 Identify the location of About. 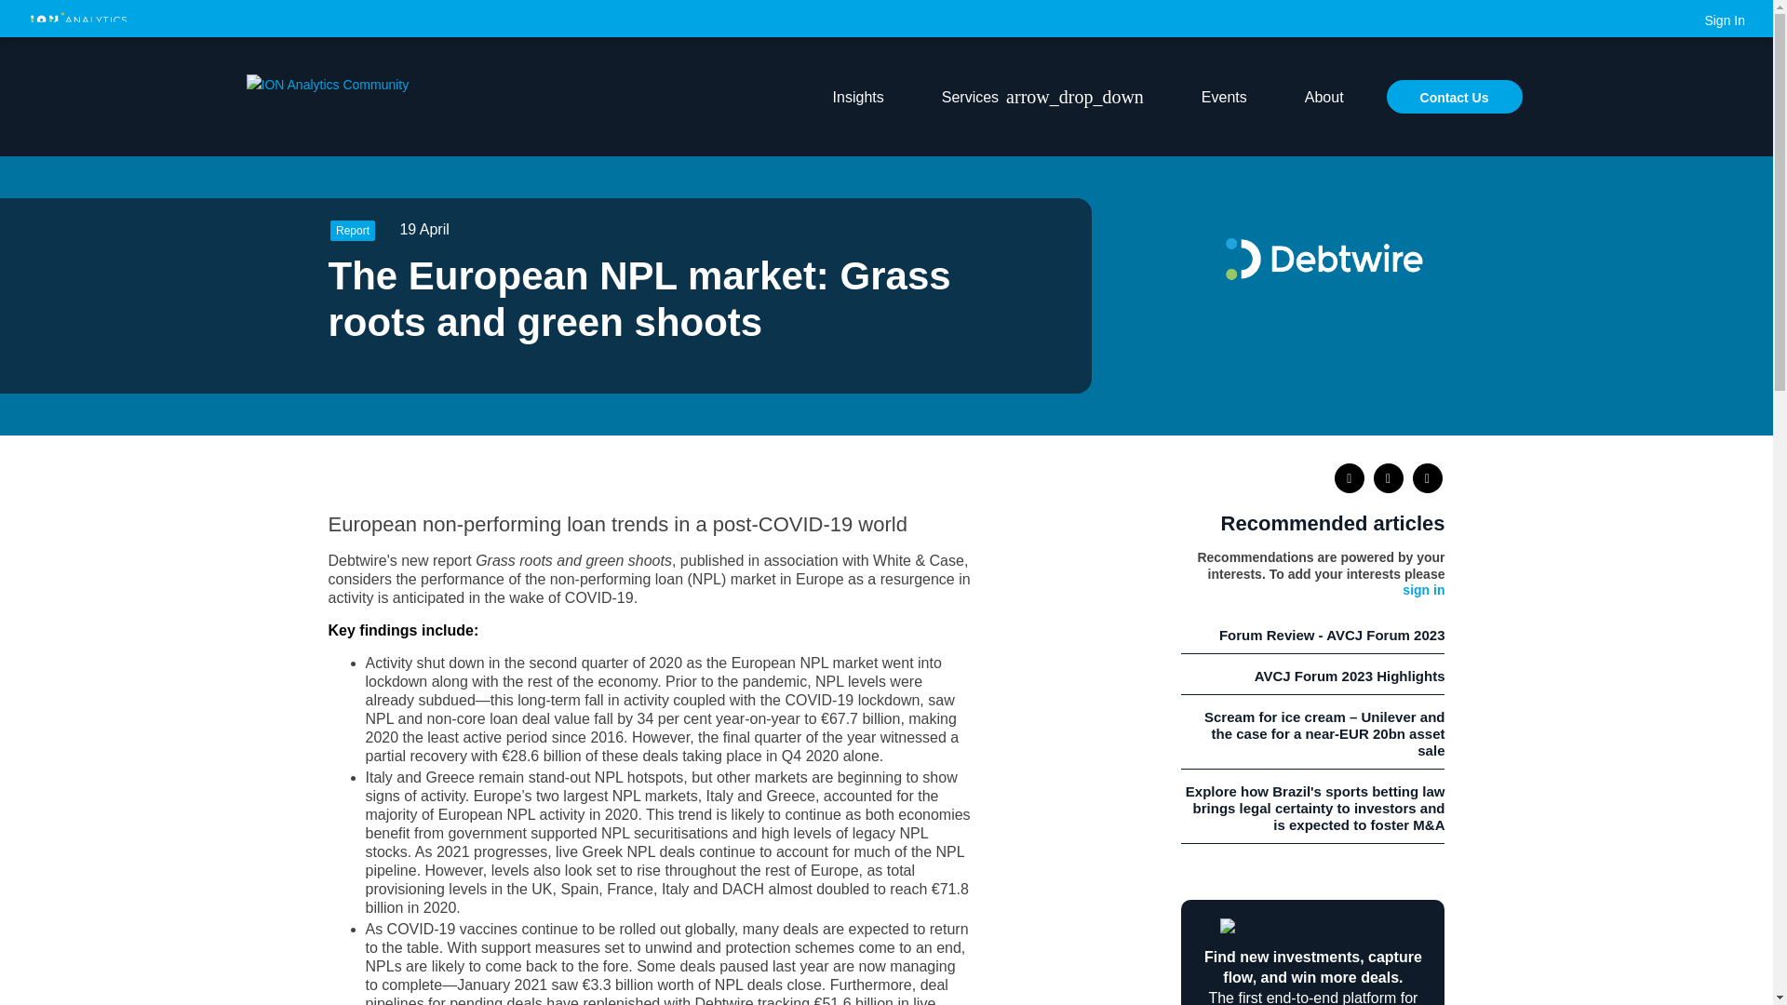
(1323, 96).